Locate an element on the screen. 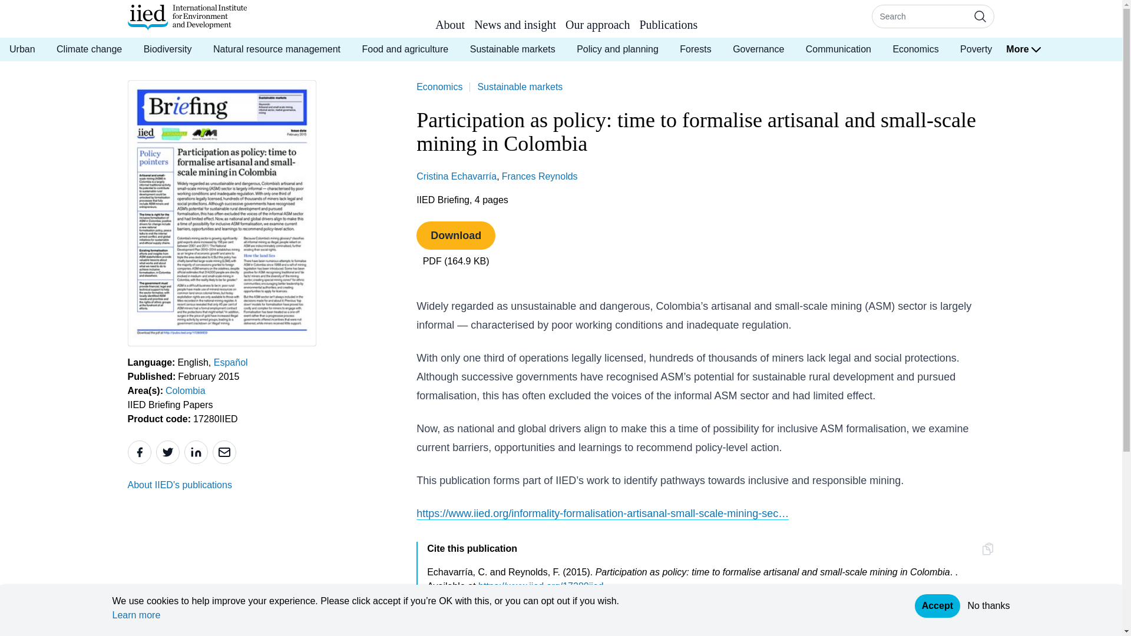 Image resolution: width=1131 pixels, height=636 pixels. Urban is located at coordinates (22, 49).